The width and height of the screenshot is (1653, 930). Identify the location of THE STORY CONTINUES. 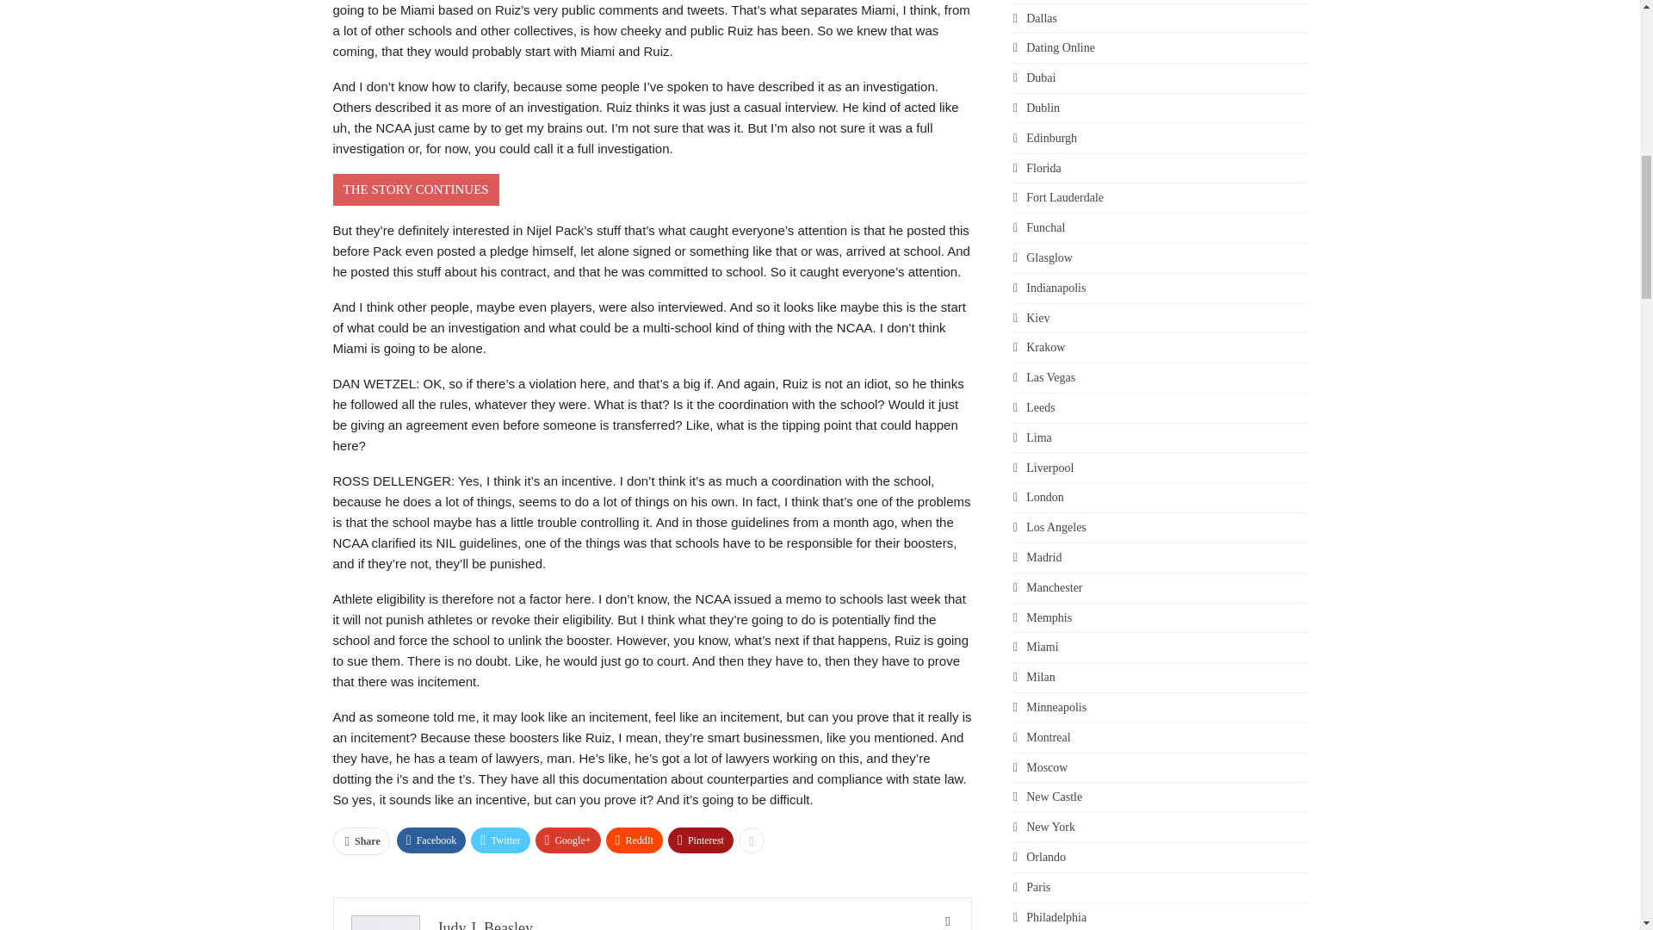
(415, 189).